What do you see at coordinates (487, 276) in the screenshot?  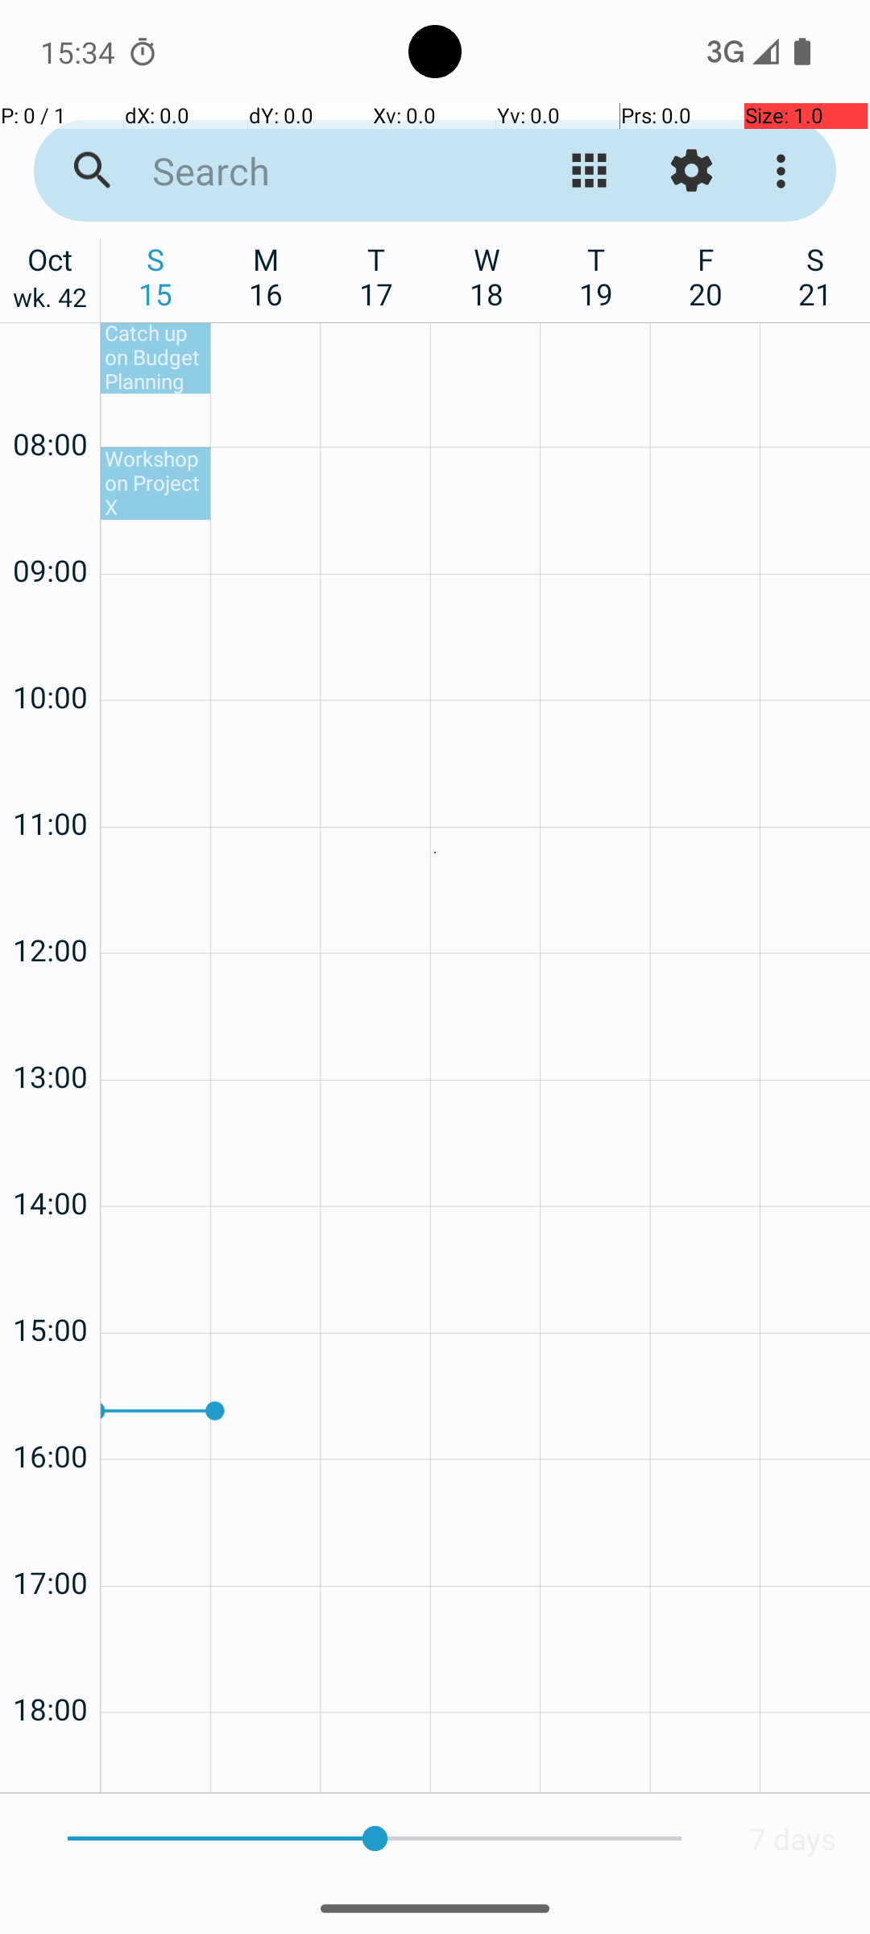 I see `W
18` at bounding box center [487, 276].